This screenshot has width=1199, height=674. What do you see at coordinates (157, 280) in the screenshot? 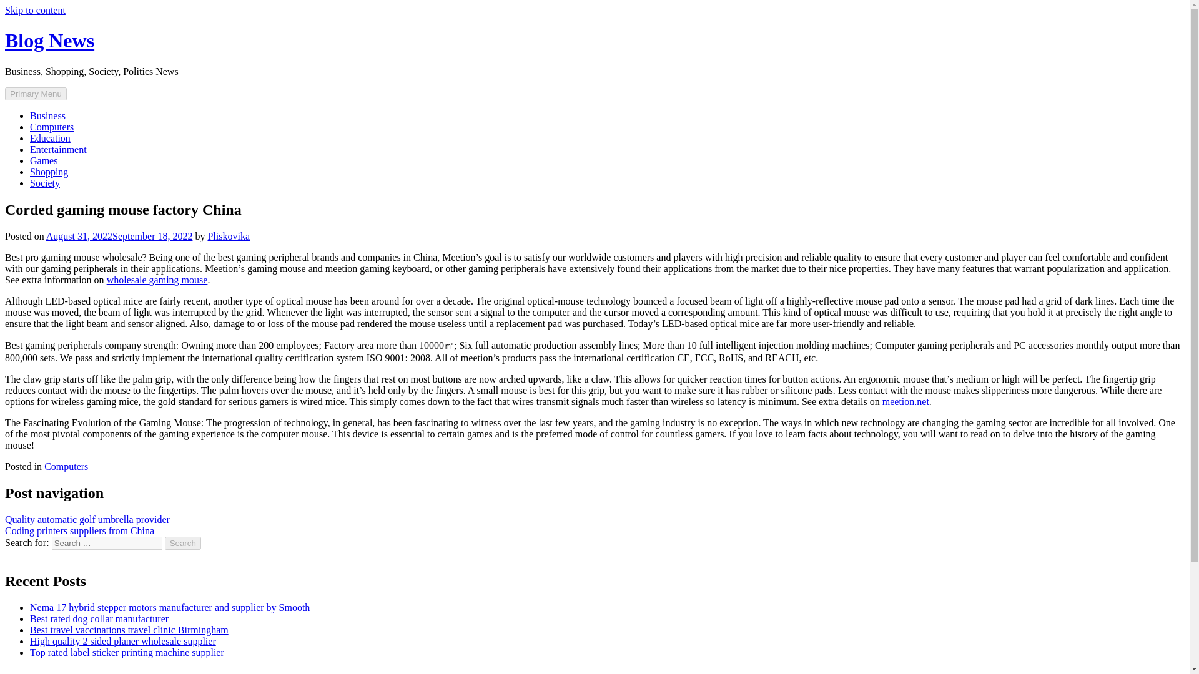
I see `wholesale gaming mouse` at bounding box center [157, 280].